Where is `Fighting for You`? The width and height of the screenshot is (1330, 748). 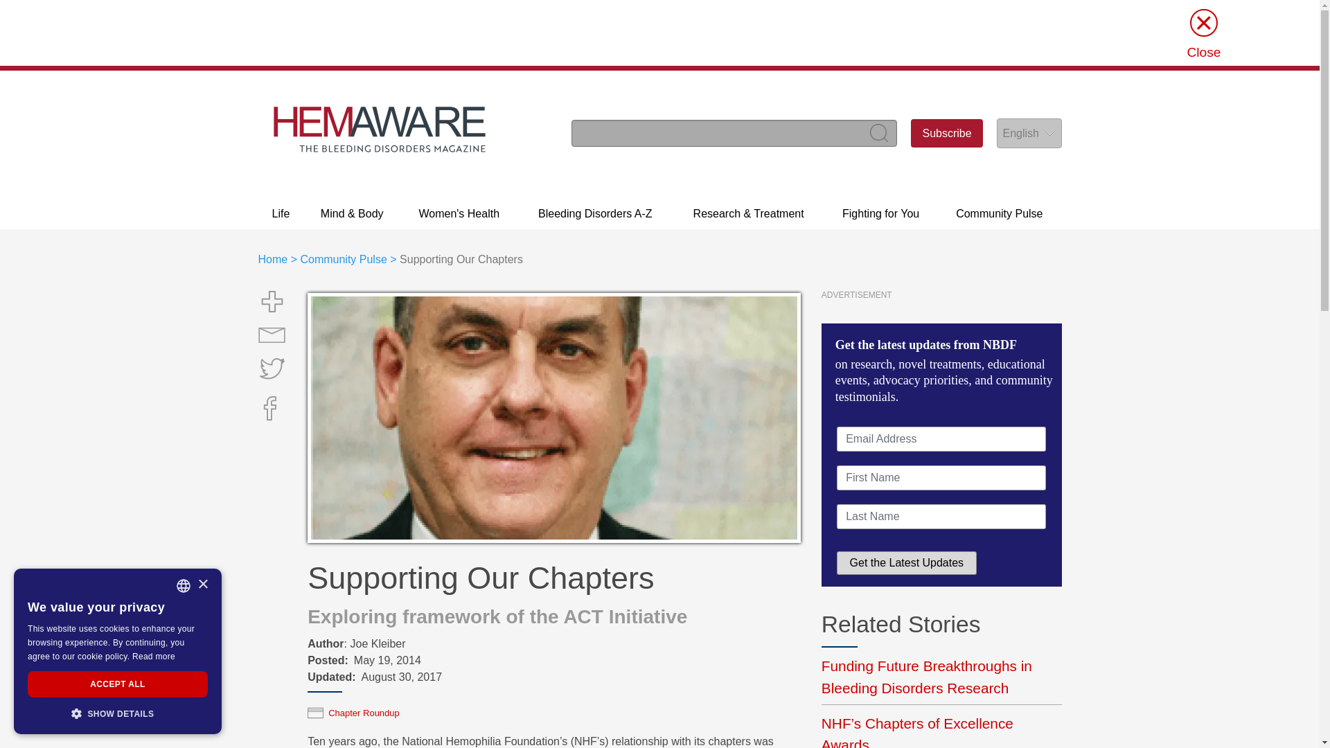
Fighting for You is located at coordinates (881, 213).